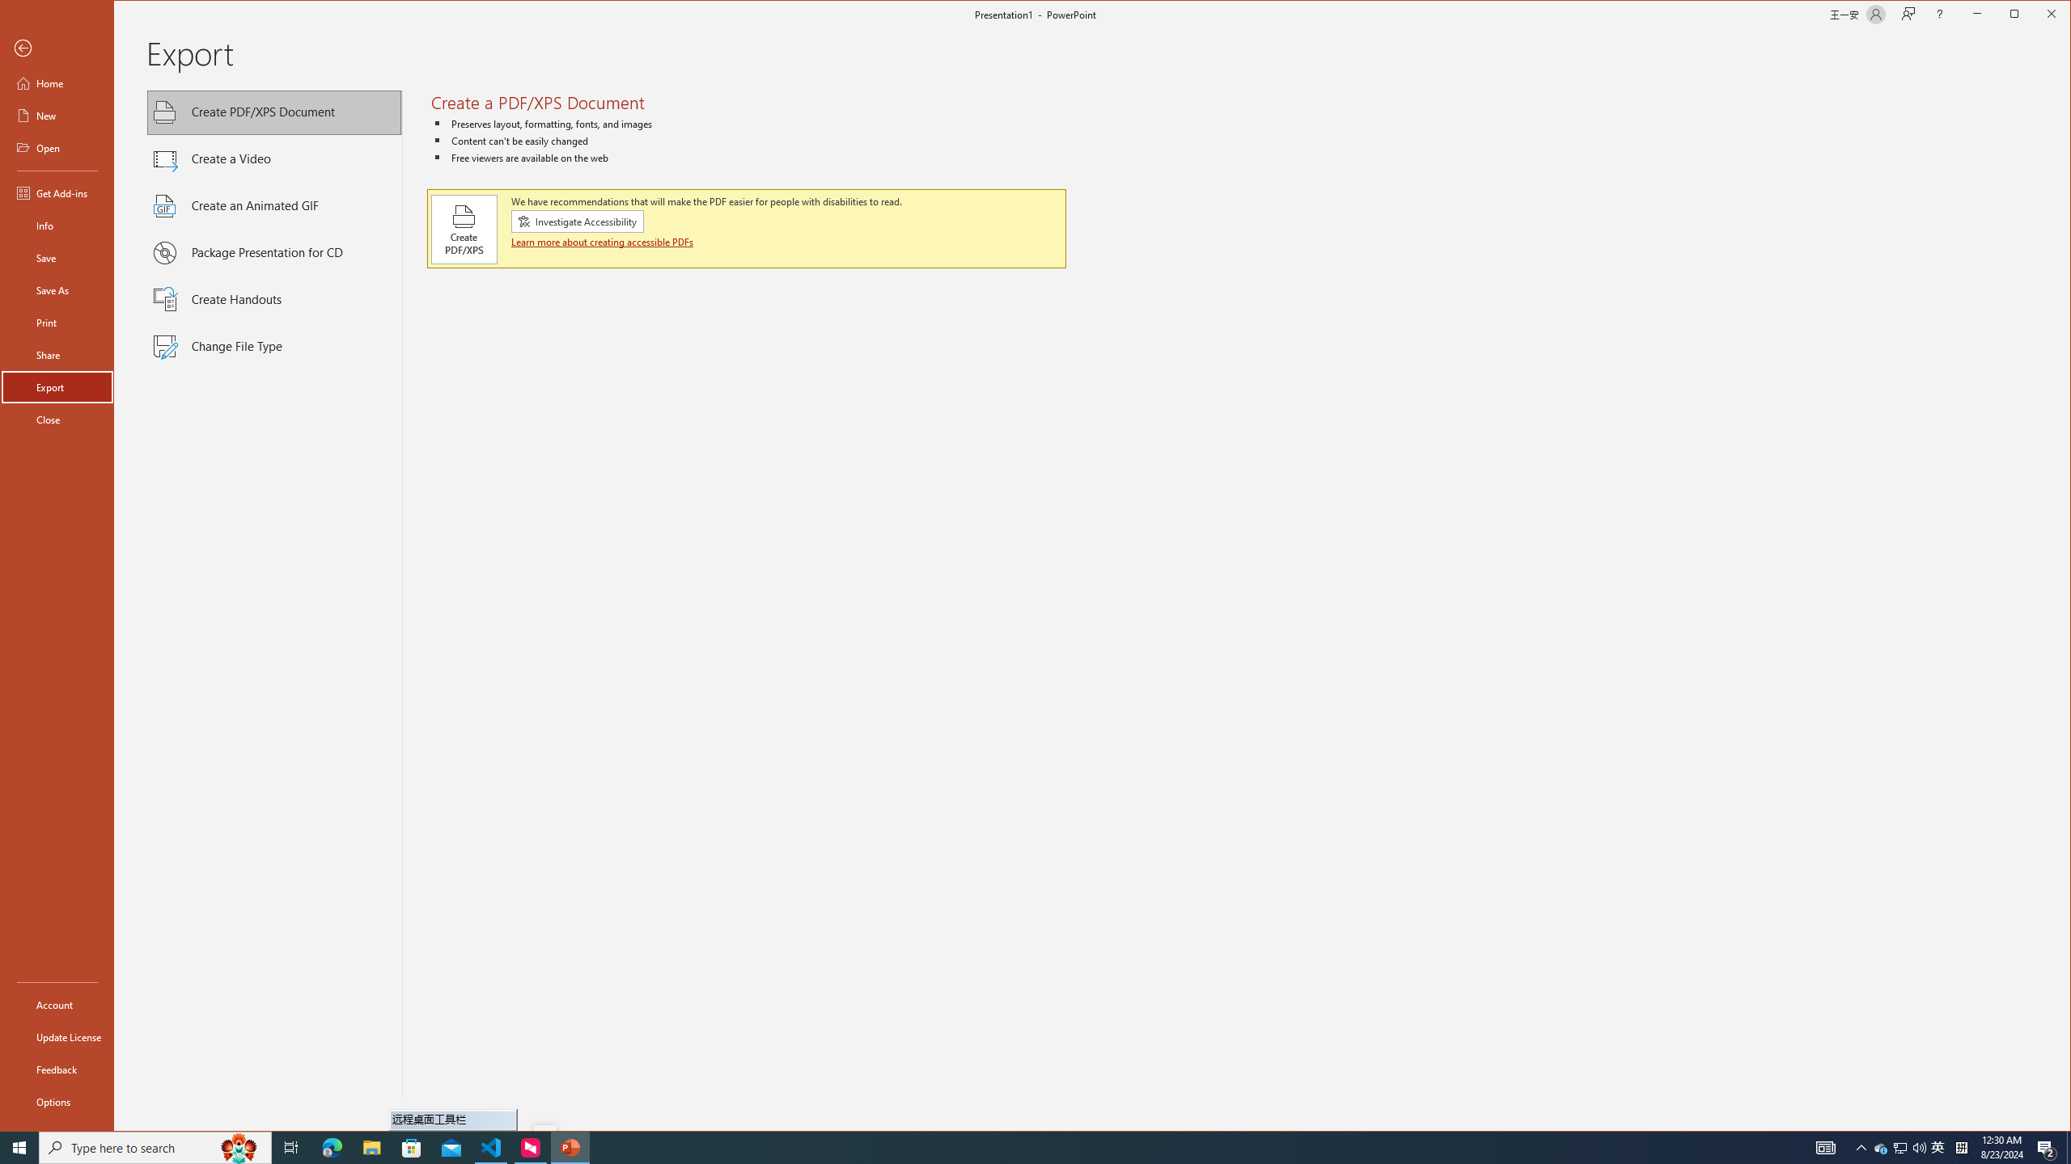 This screenshot has height=1164, width=2071. What do you see at coordinates (275, 206) in the screenshot?
I see `Create an Animated GIF` at bounding box center [275, 206].